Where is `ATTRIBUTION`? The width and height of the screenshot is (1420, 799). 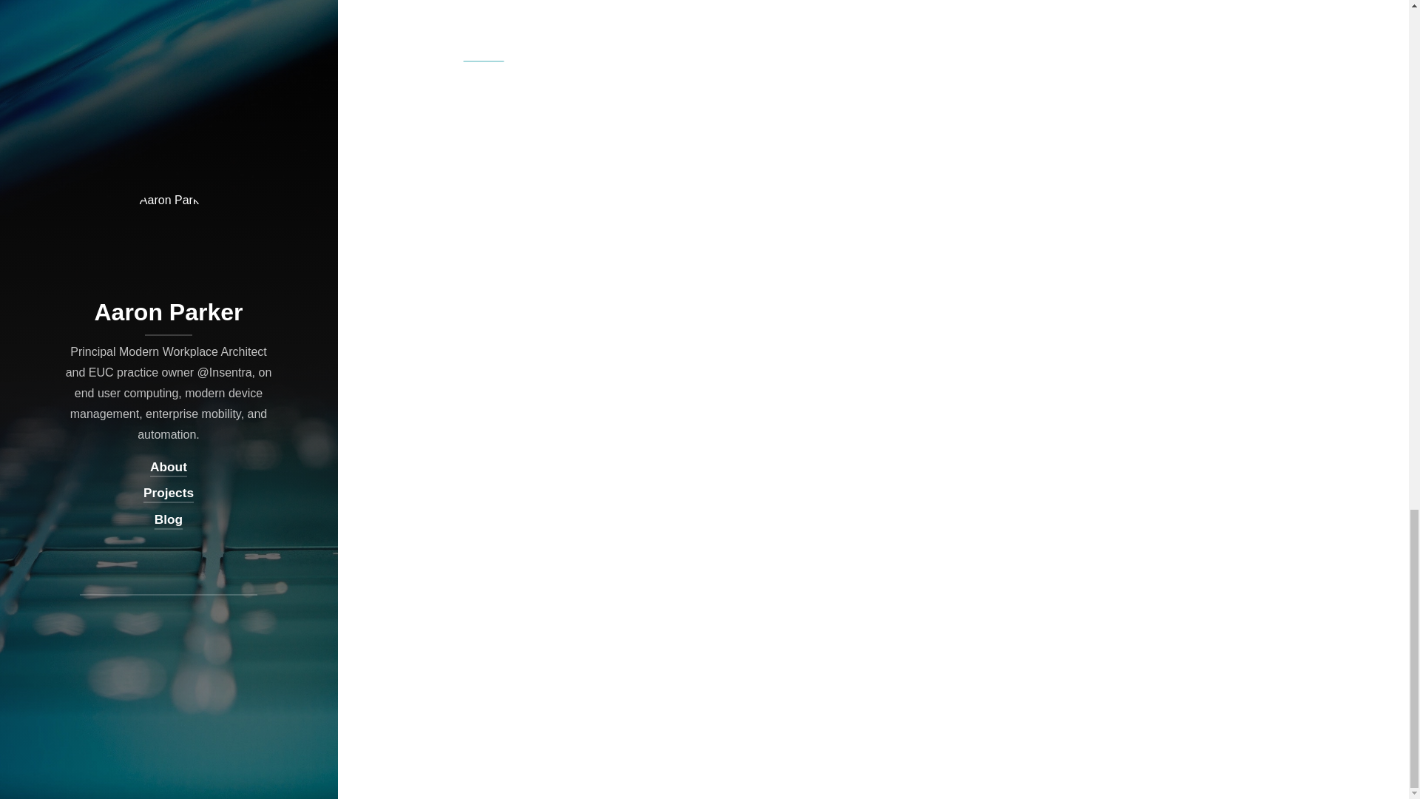 ATTRIBUTION is located at coordinates (493, 31).